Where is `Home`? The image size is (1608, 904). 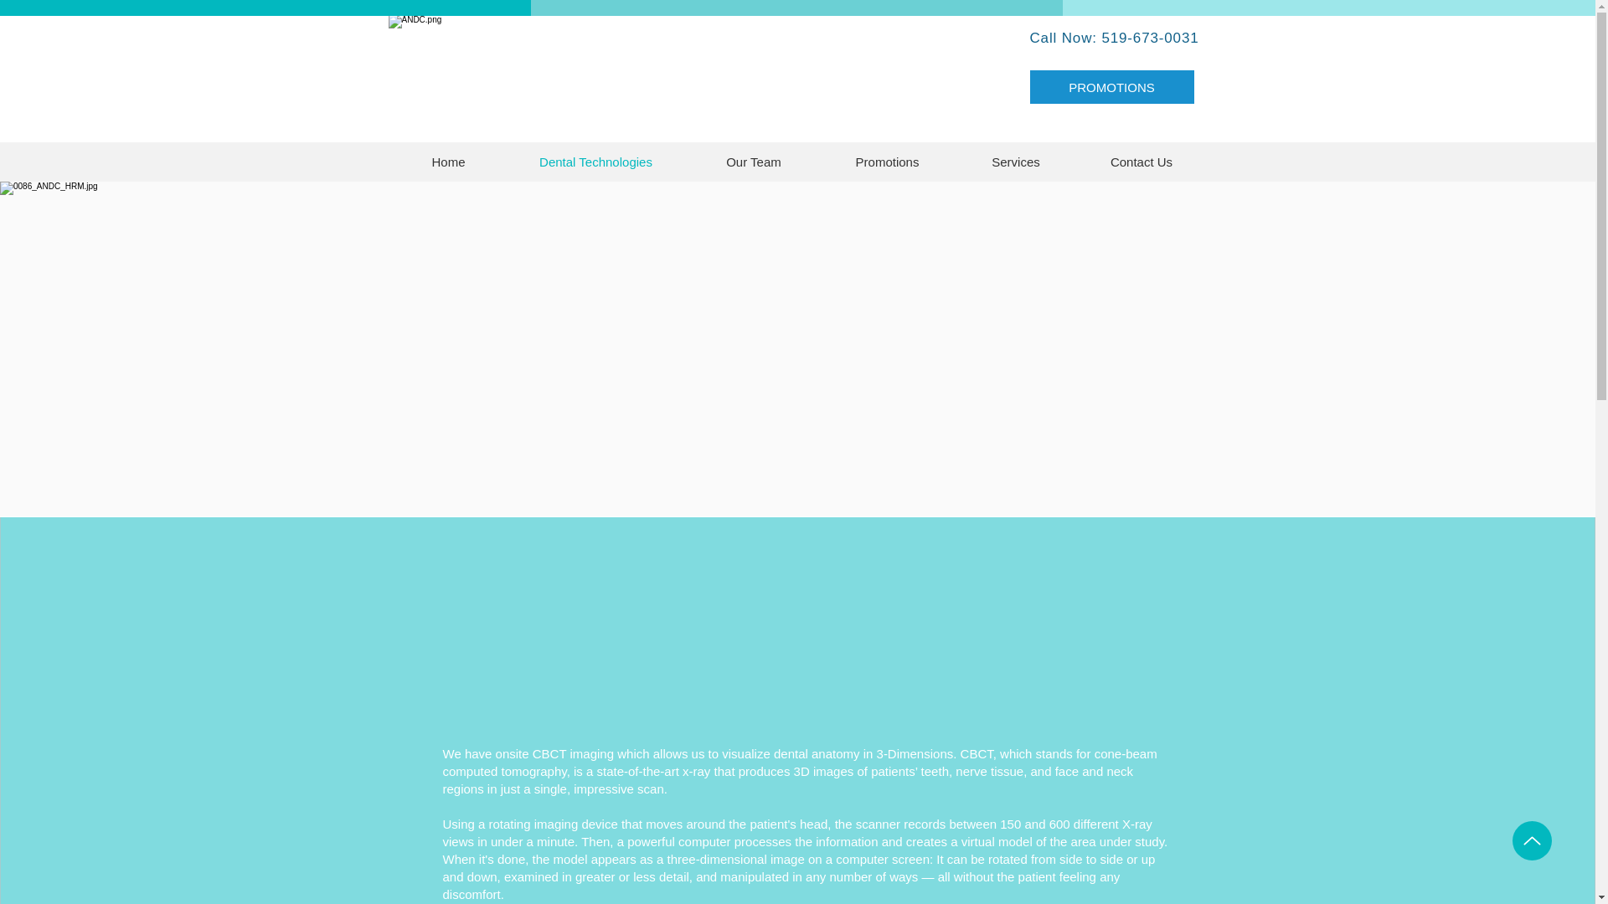
Home is located at coordinates (449, 162).